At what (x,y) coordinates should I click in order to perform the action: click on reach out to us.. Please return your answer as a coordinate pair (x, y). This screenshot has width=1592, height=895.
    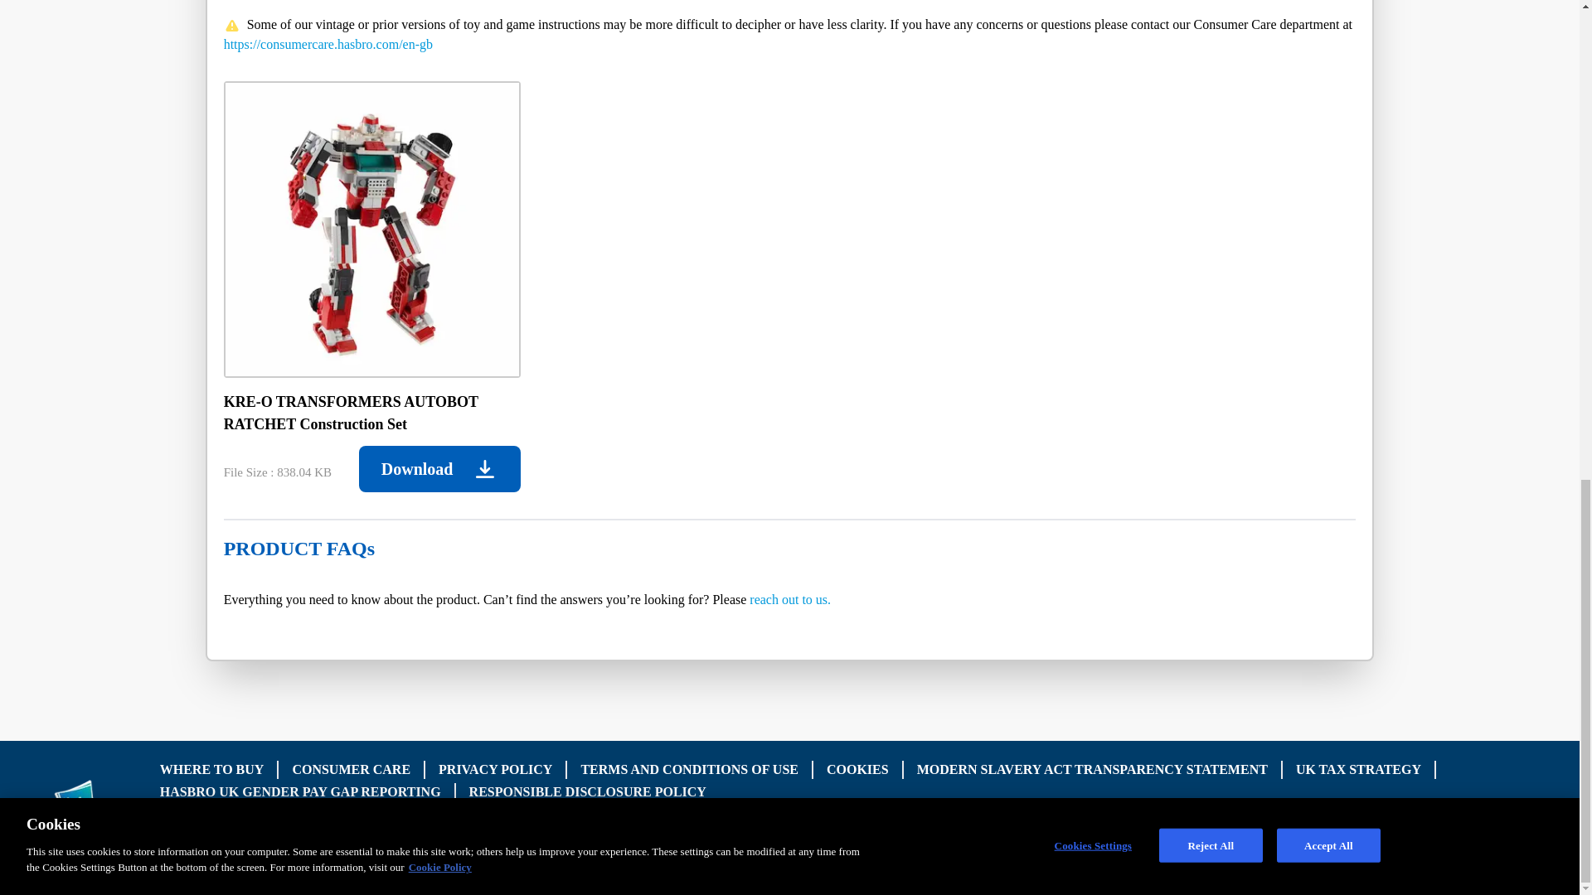
    Looking at the image, I should click on (790, 599).